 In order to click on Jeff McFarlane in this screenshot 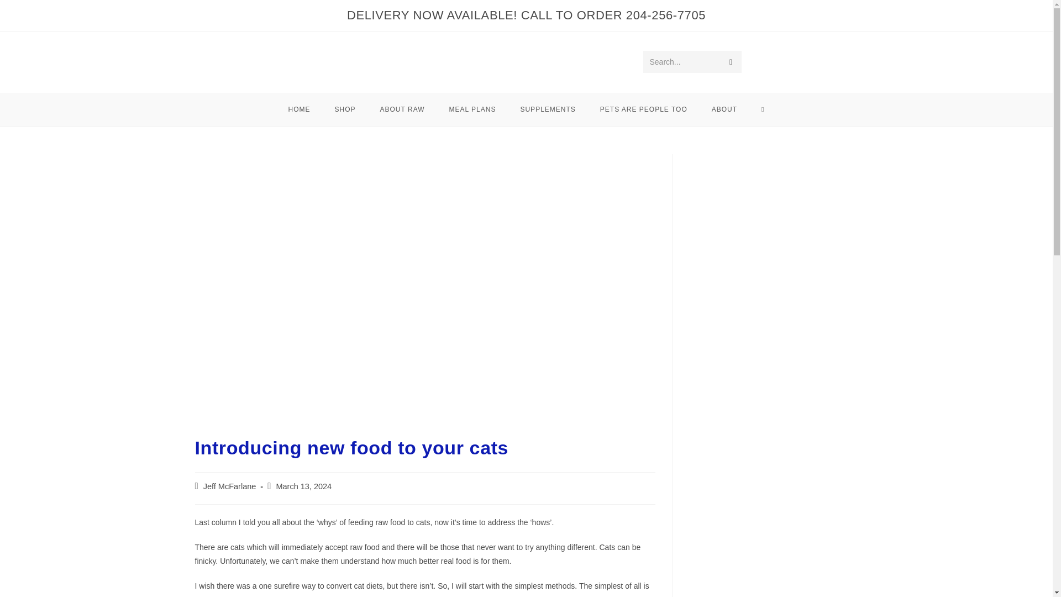, I will do `click(230, 486)`.